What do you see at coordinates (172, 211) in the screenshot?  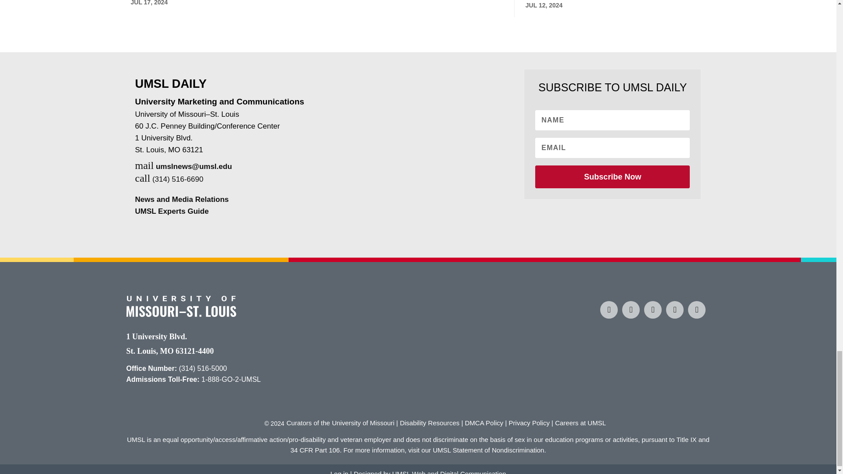 I see `UMSL Experts Guide` at bounding box center [172, 211].